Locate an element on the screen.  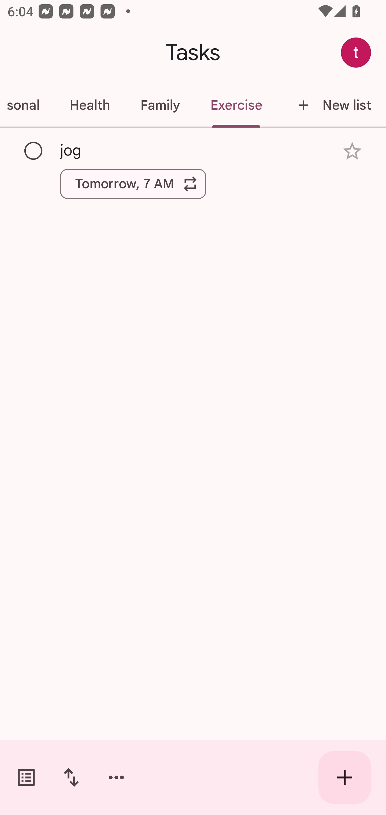
Switch task lists is located at coordinates (26, 777).